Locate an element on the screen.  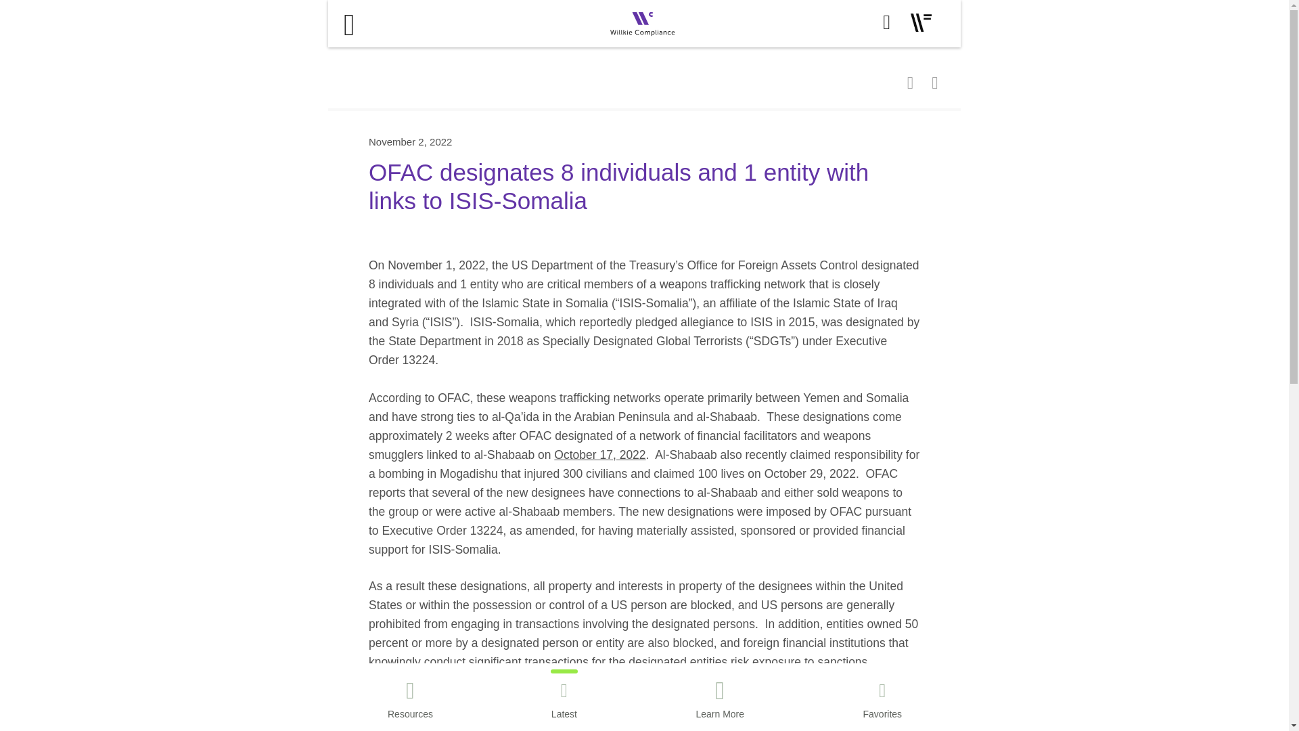
Learn More is located at coordinates (720, 701).